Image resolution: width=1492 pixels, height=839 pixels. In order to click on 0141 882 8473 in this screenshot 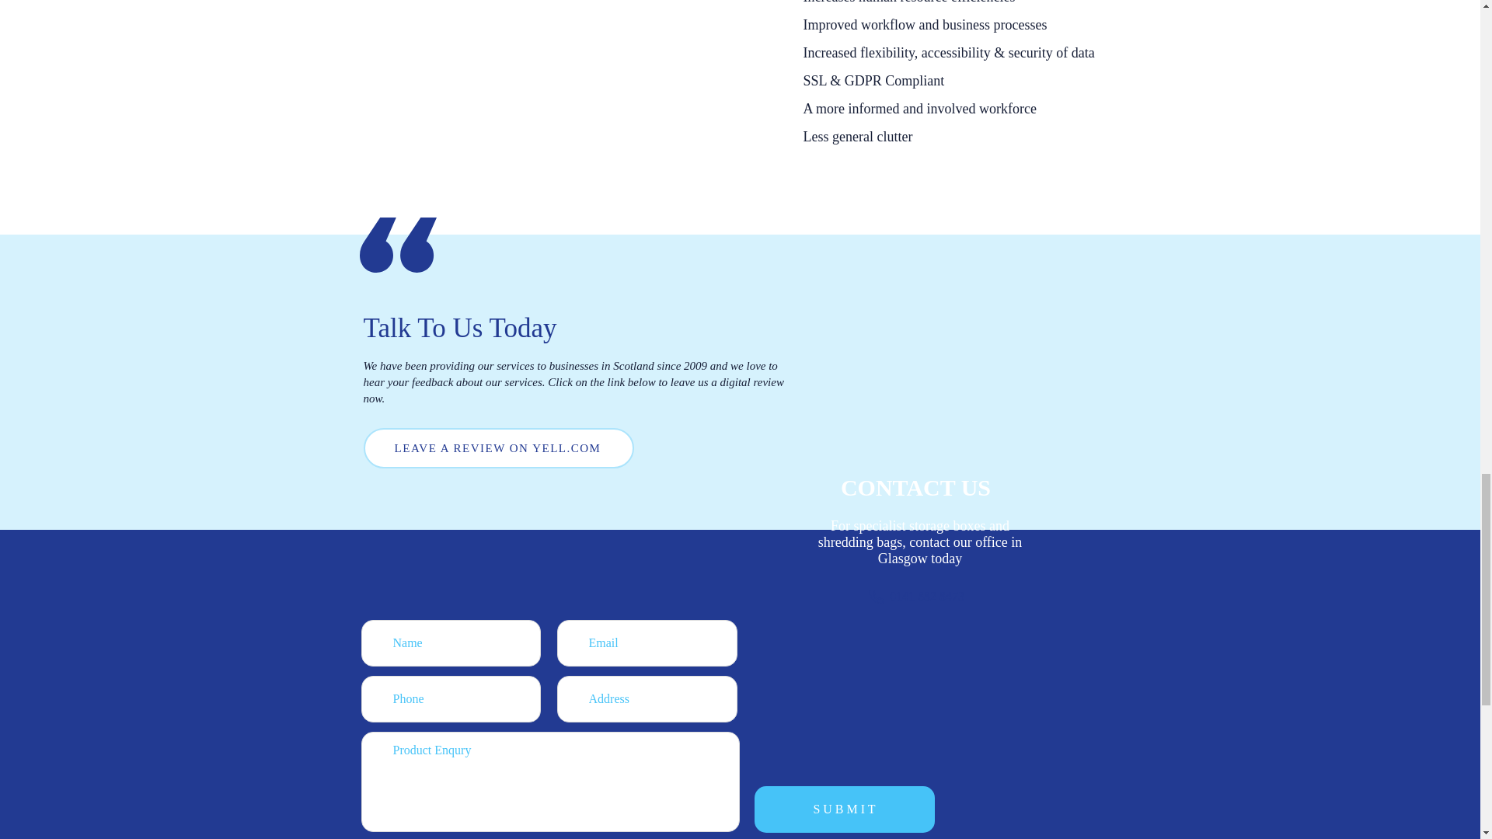, I will do `click(915, 597)`.